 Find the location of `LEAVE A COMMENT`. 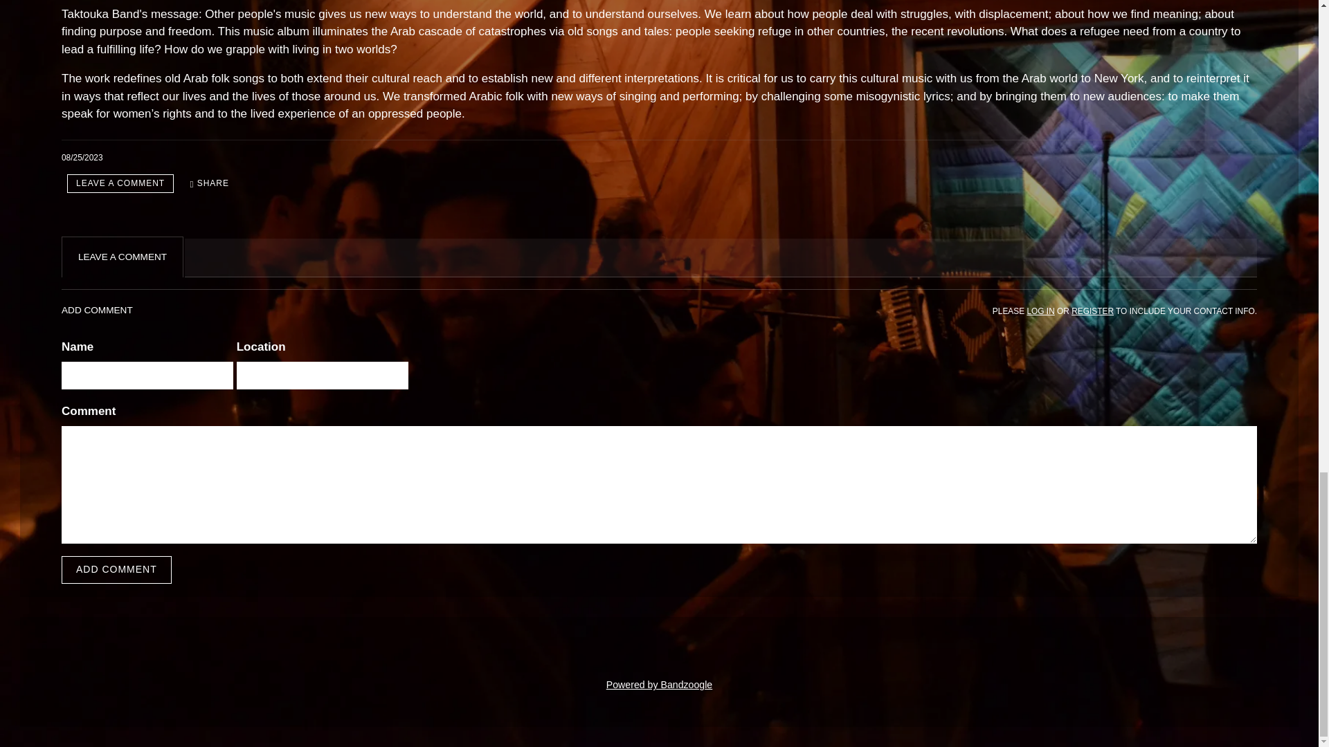

LEAVE A COMMENT is located at coordinates (120, 183).